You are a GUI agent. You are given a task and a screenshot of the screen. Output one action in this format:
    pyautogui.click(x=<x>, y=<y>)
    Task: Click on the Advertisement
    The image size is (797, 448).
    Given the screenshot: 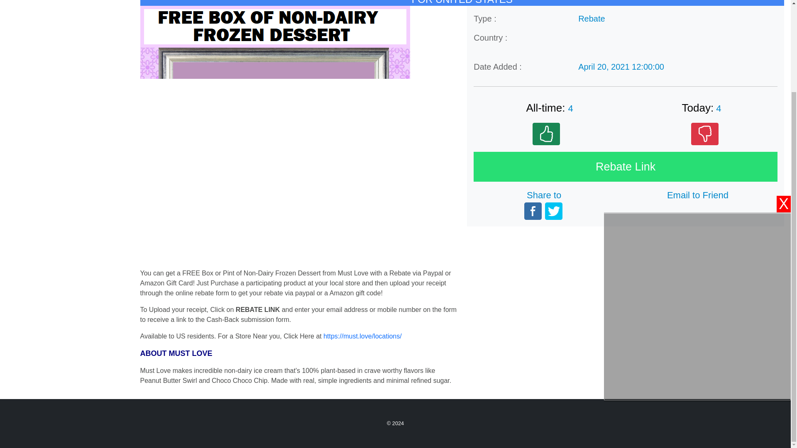 What is the action you would take?
    pyautogui.click(x=545, y=291)
    